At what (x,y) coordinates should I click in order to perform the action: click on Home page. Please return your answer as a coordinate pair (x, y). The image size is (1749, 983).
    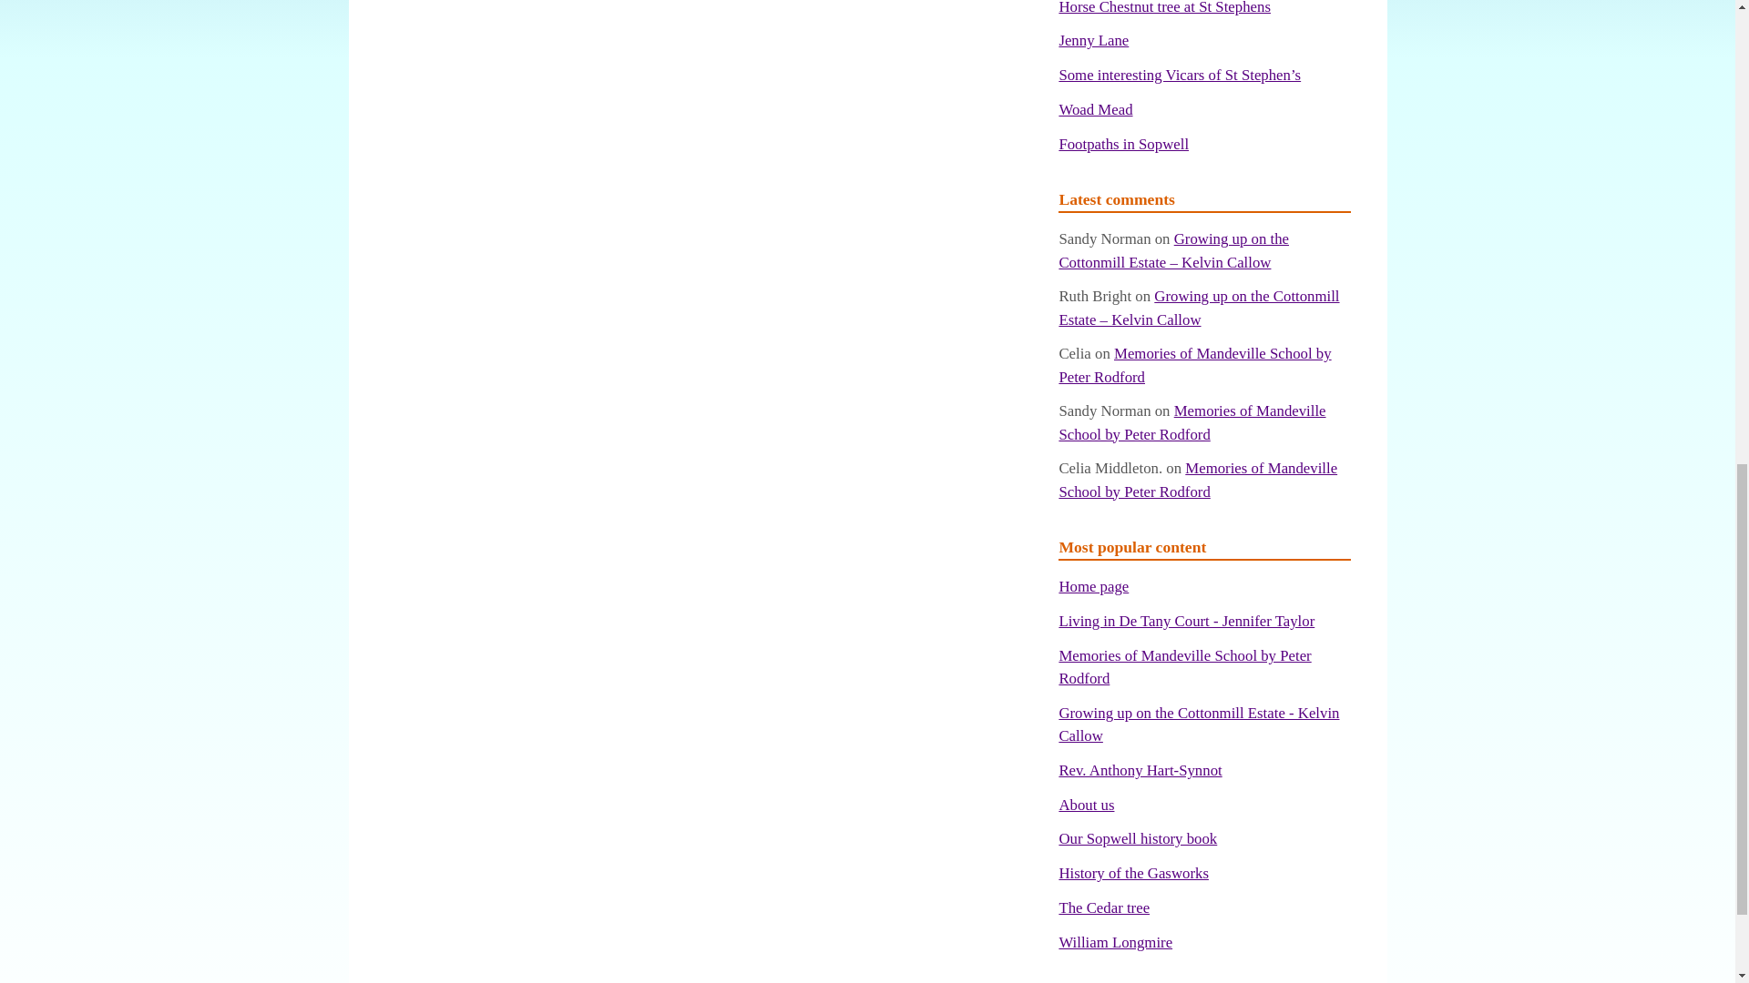
    Looking at the image, I should click on (1093, 586).